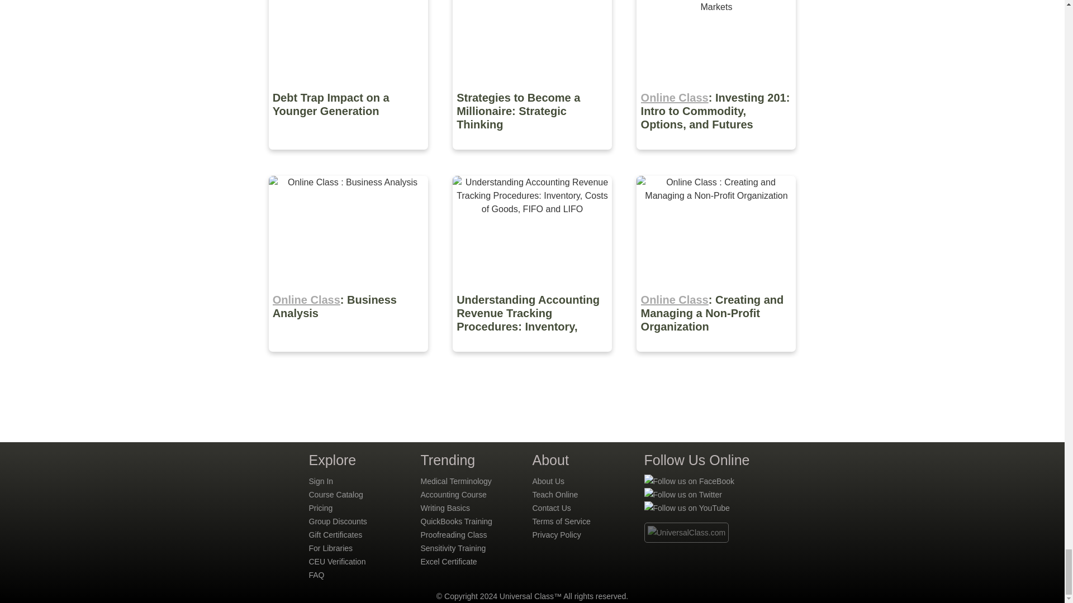 The image size is (1073, 603). What do you see at coordinates (349, 360) in the screenshot?
I see `Online Class: Business Analysis` at bounding box center [349, 360].